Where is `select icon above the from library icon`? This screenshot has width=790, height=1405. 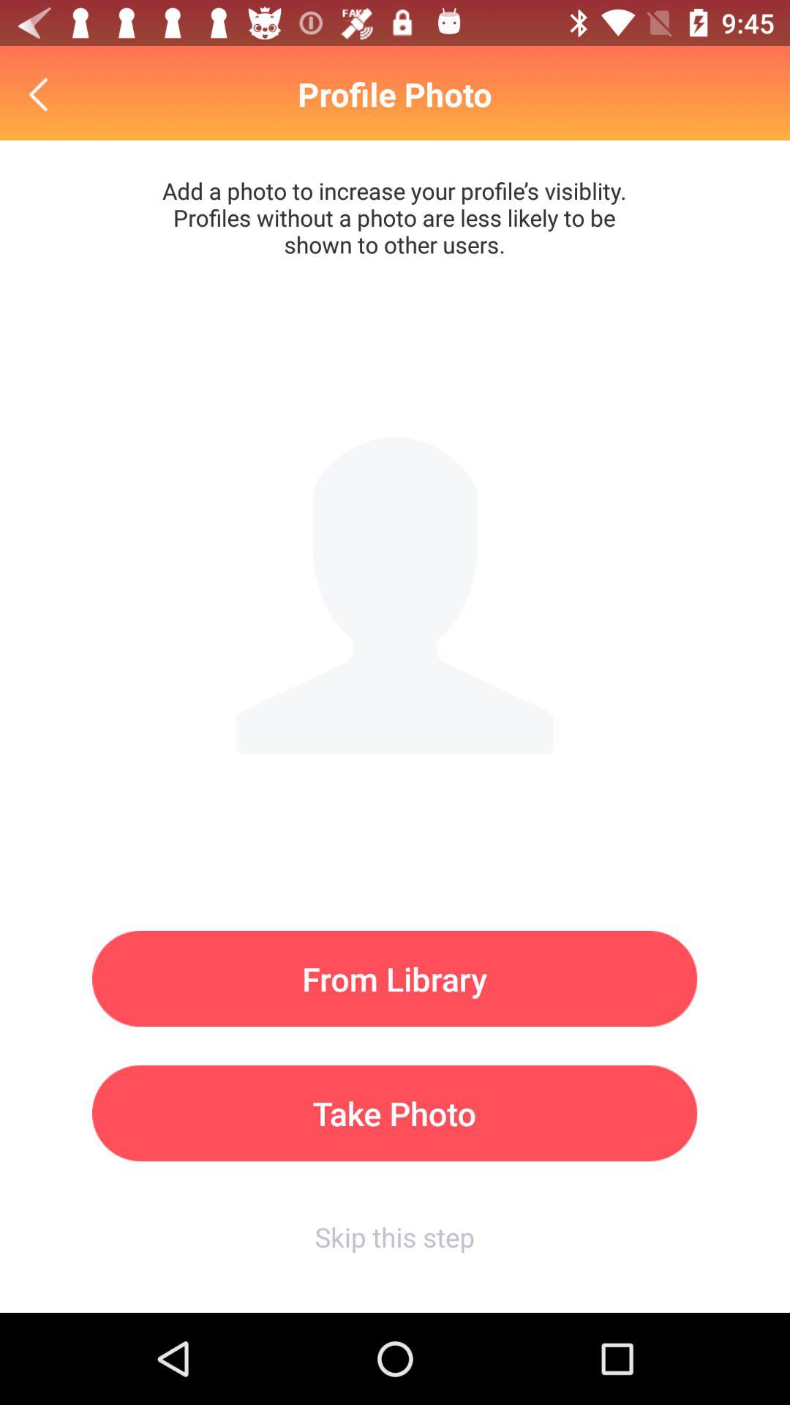
select icon above the from library icon is located at coordinates (42, 94).